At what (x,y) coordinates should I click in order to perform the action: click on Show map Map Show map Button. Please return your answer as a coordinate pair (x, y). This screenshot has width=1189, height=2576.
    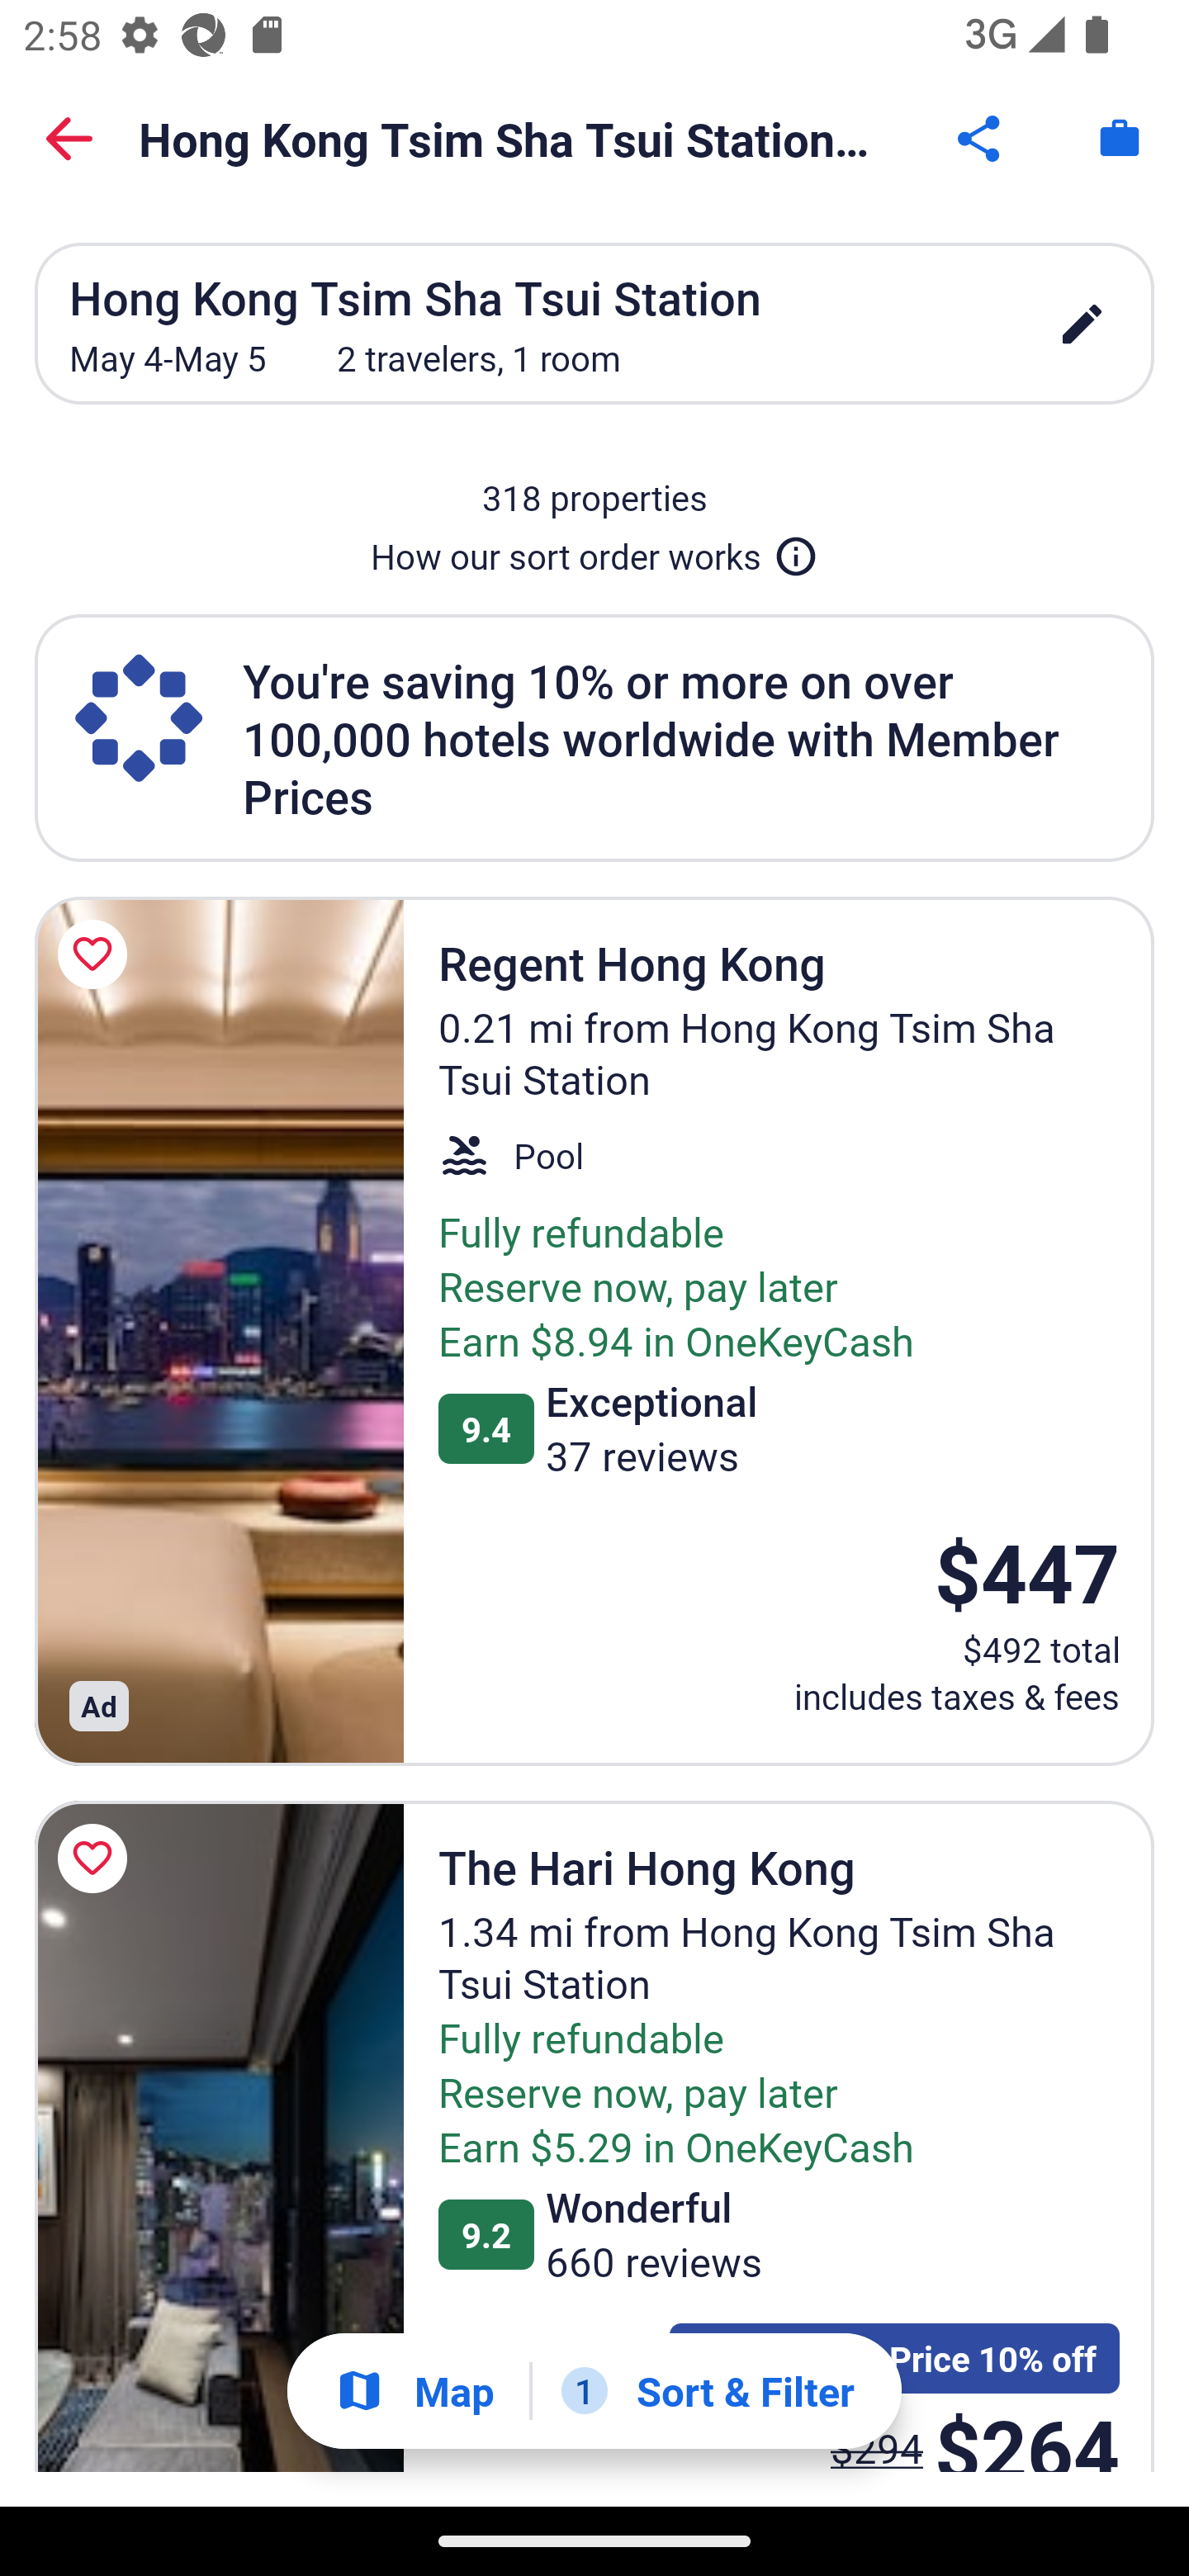
    Looking at the image, I should click on (414, 2391).